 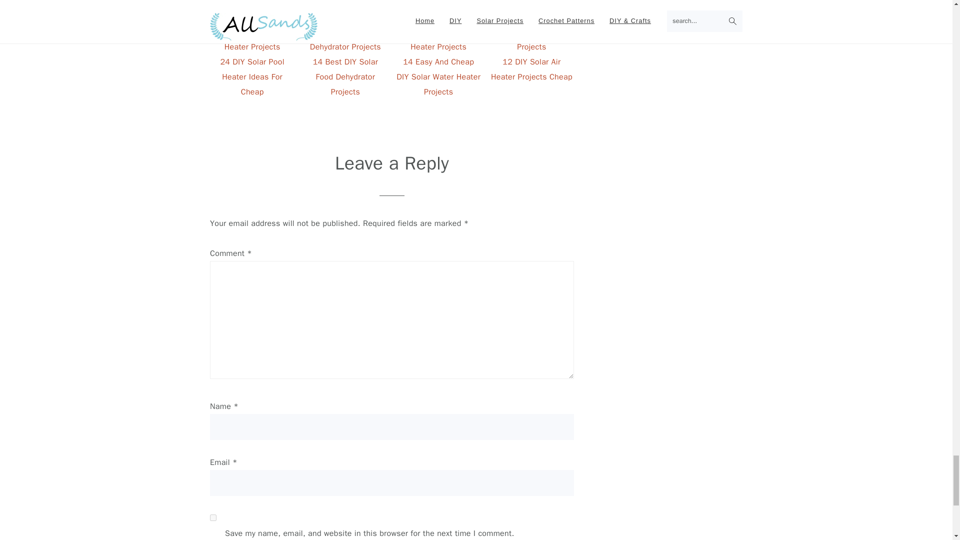 I want to click on 12 DIY Solar Air Heater Projects Cheap, so click(x=532, y=61).